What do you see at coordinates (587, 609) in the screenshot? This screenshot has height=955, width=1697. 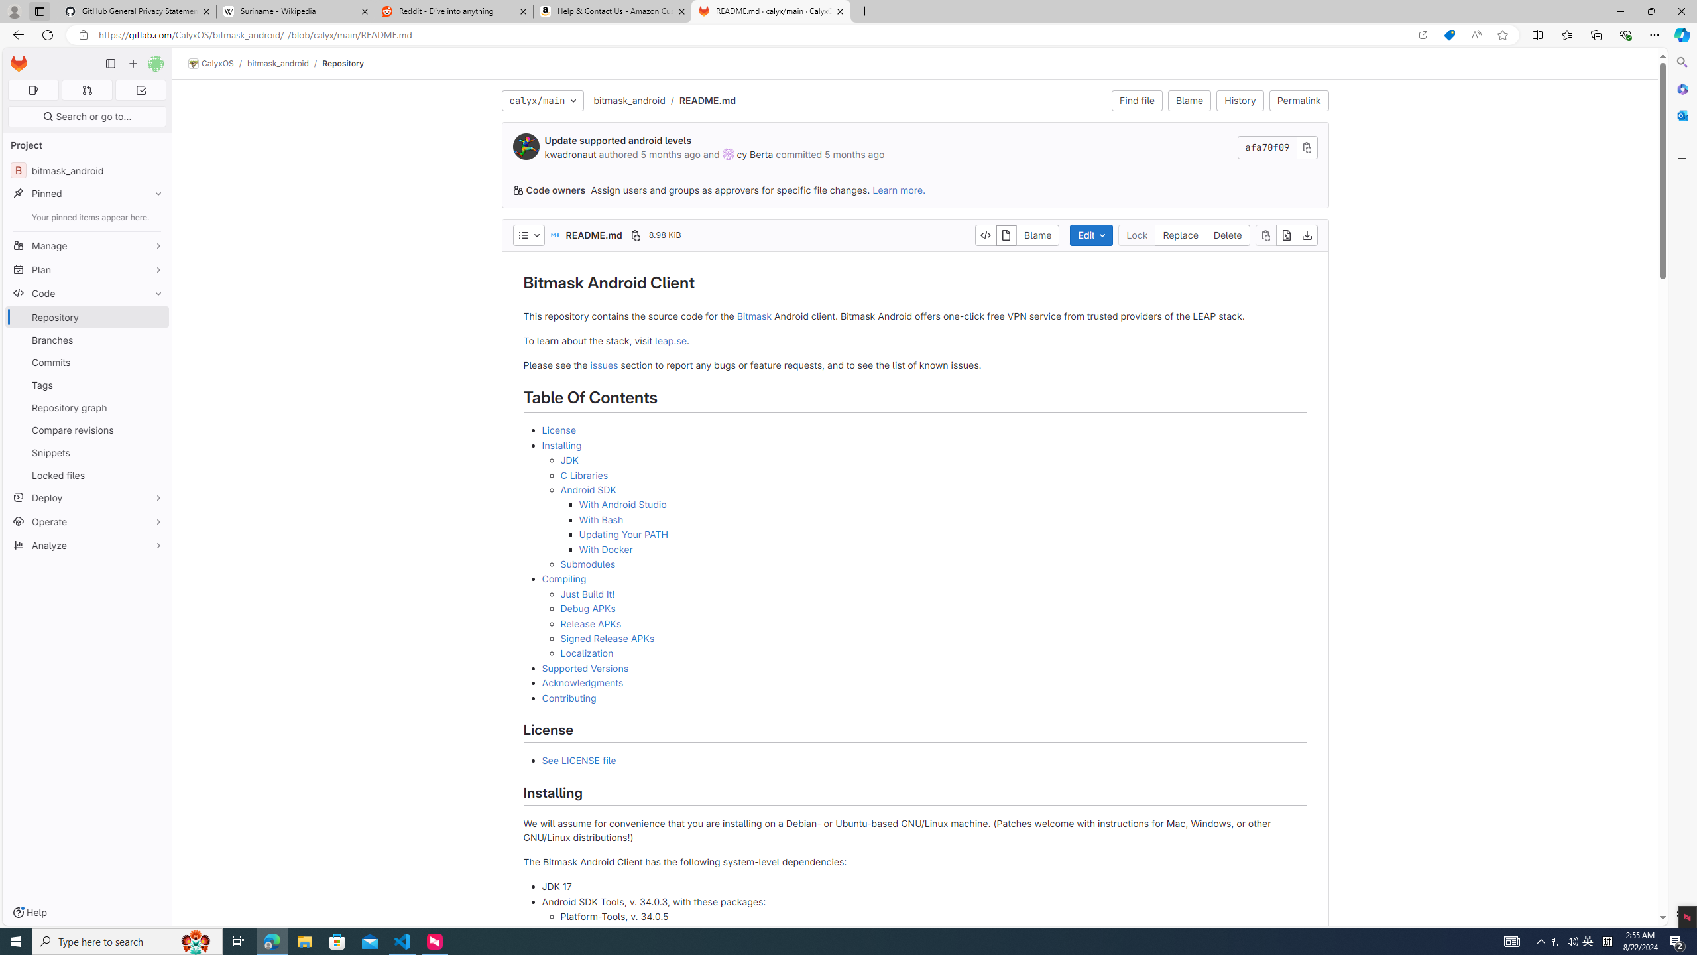 I see `Debug APKs` at bounding box center [587, 609].